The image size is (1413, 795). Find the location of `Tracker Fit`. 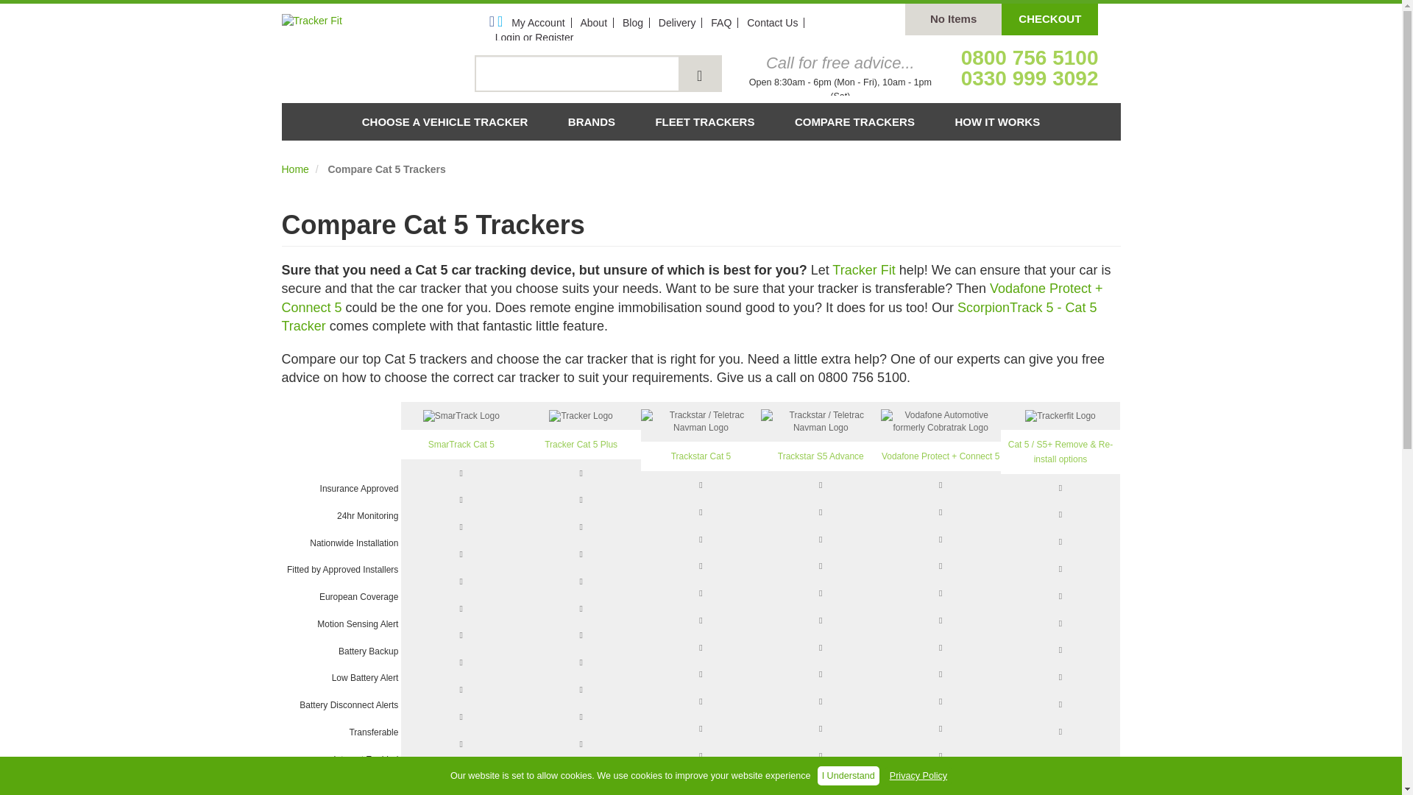

Tracker Fit is located at coordinates (365, 21).